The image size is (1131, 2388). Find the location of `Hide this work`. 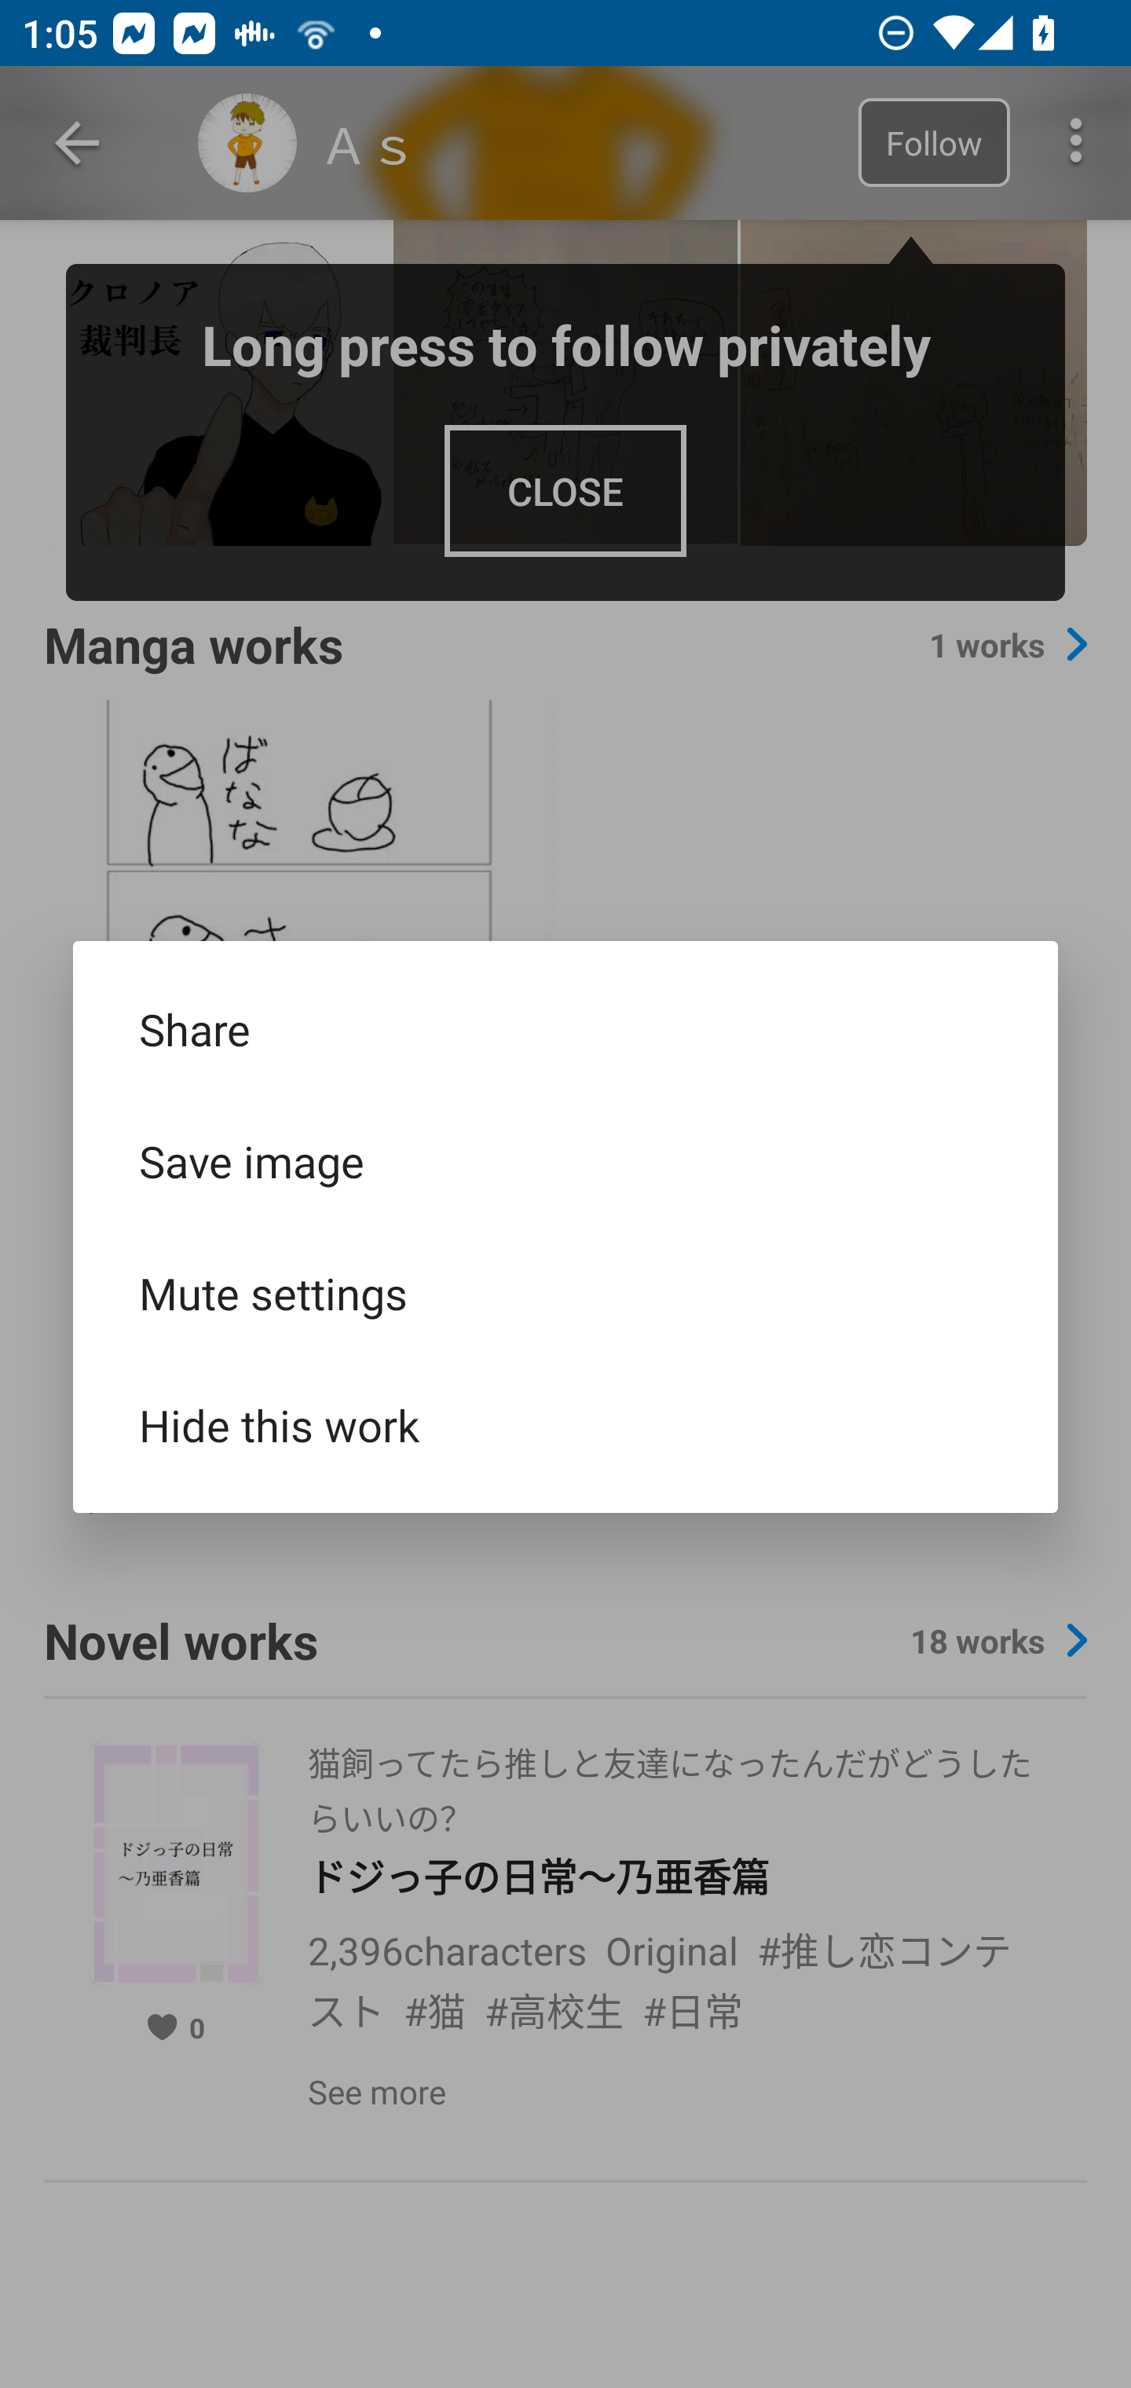

Hide this work is located at coordinates (565, 1423).